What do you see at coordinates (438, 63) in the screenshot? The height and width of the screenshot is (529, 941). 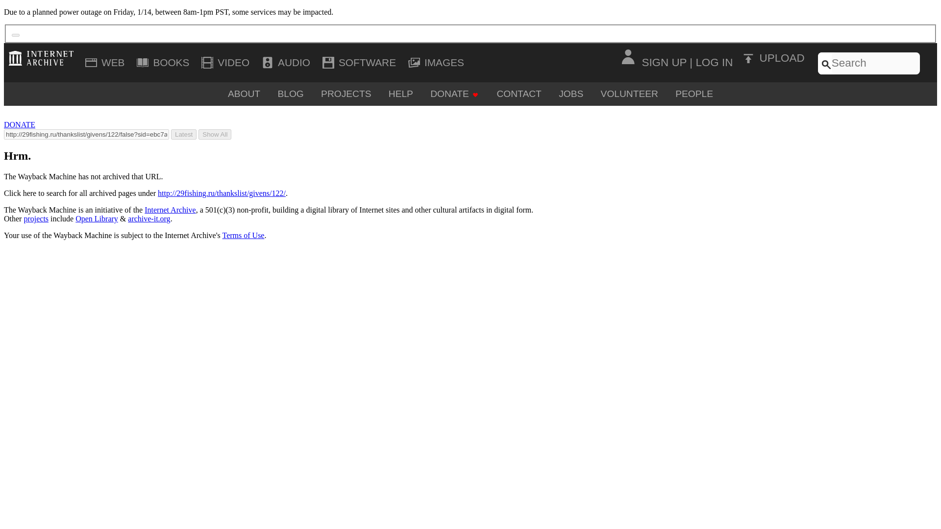 I see `IMAGES` at bounding box center [438, 63].